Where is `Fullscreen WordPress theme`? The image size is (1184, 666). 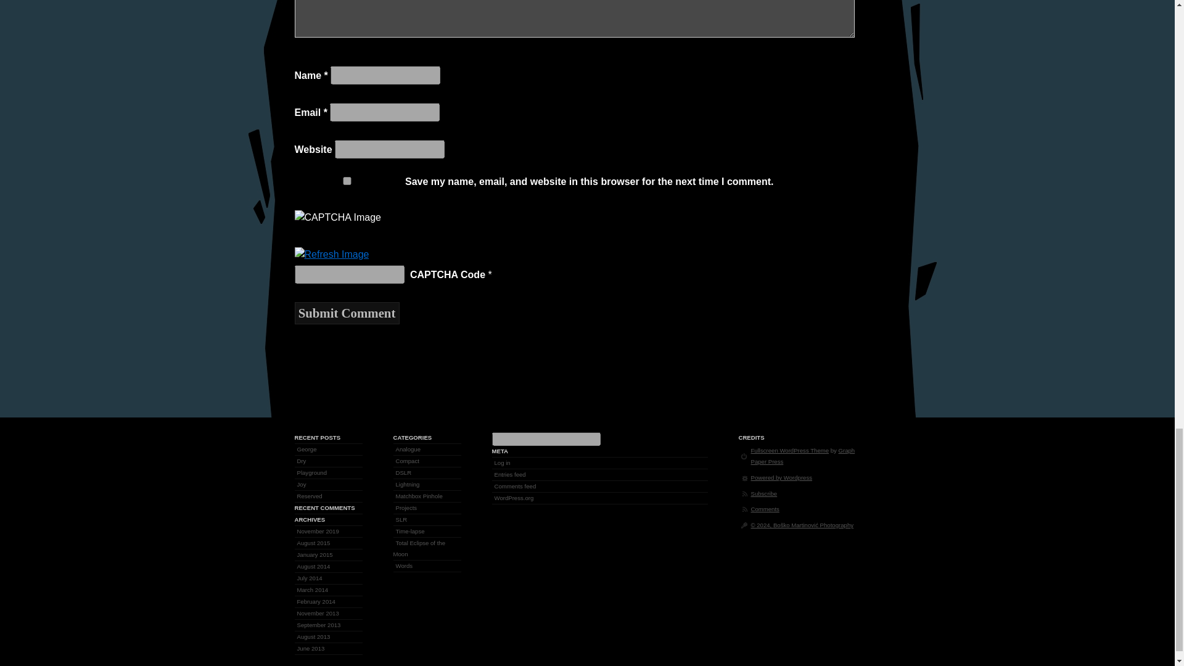
Fullscreen WordPress theme is located at coordinates (790, 450).